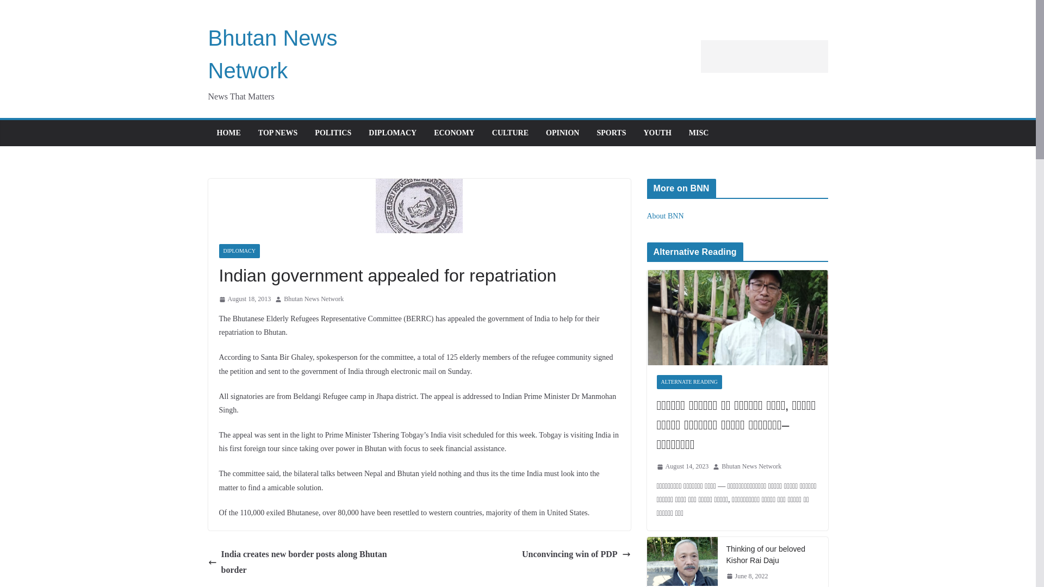 The image size is (1044, 587). What do you see at coordinates (764, 57) in the screenshot?
I see `Advertisement` at bounding box center [764, 57].